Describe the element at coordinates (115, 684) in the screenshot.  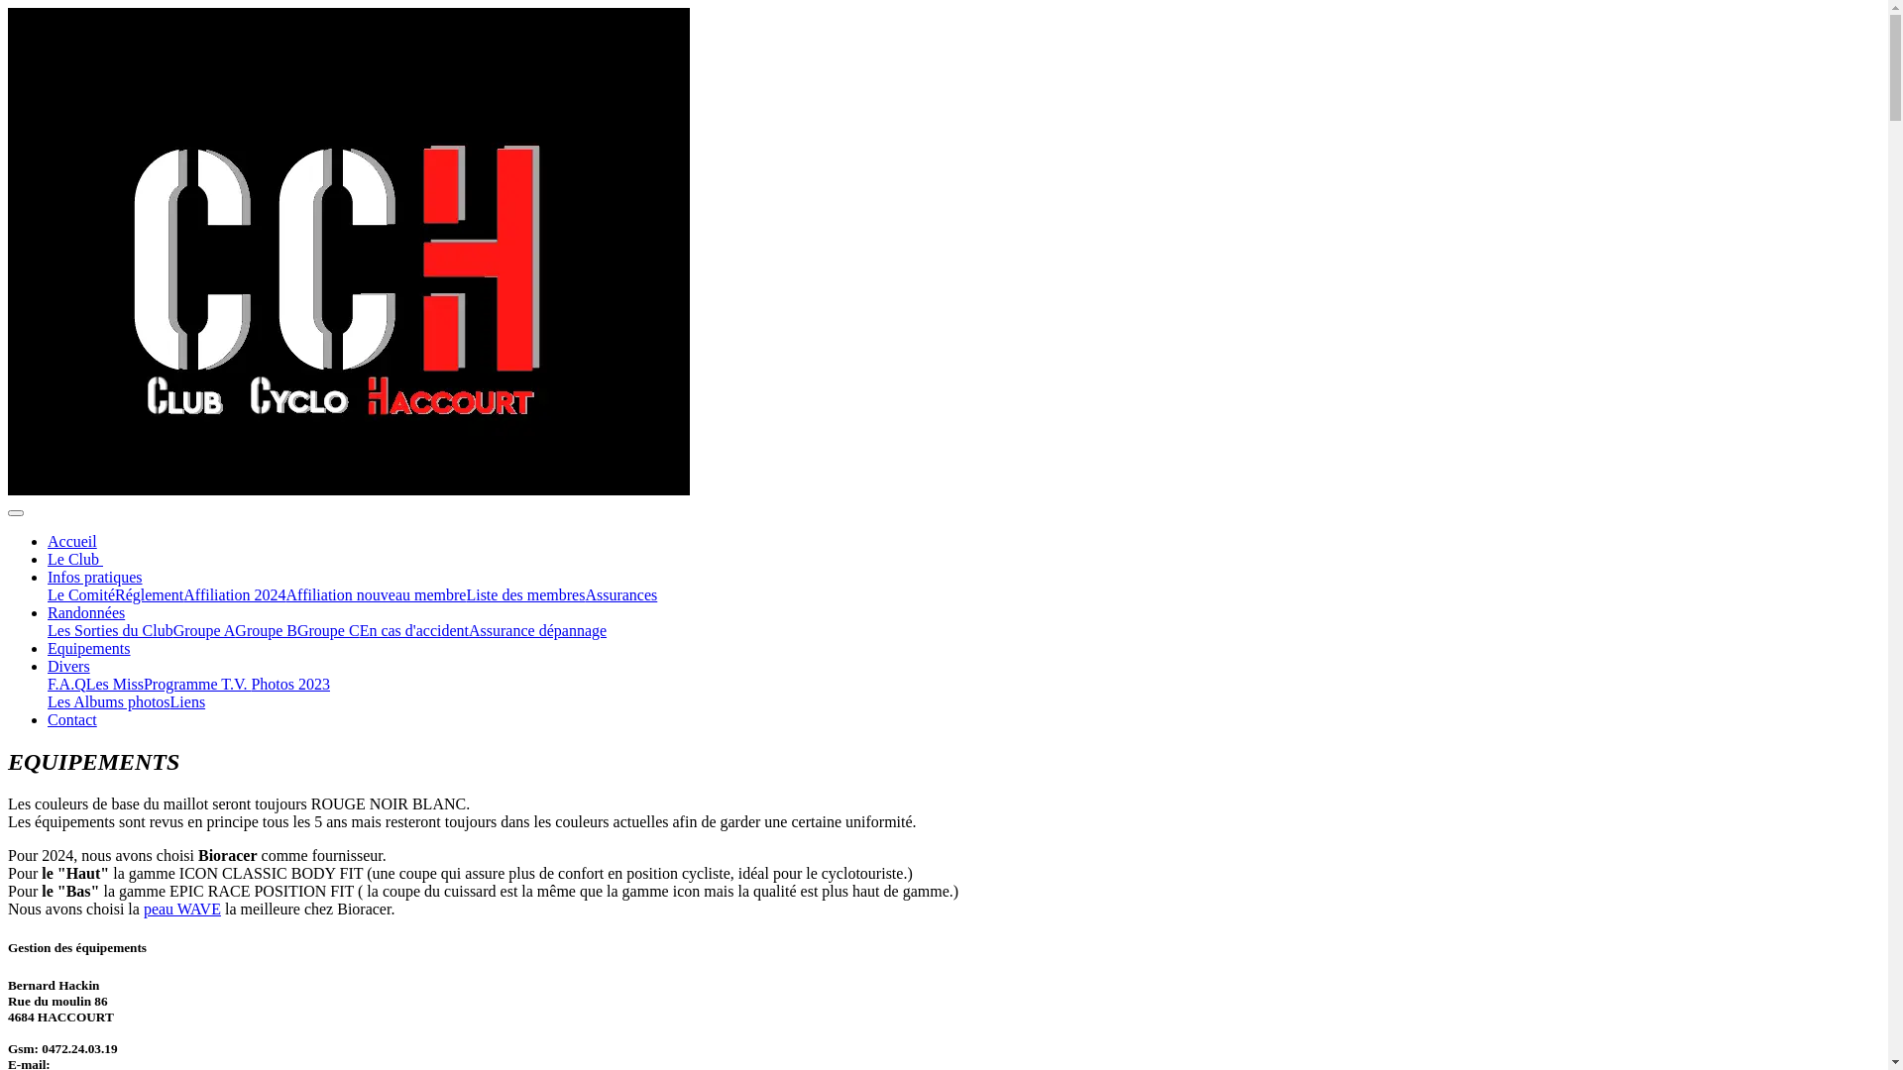
I see `Les Miss` at that location.